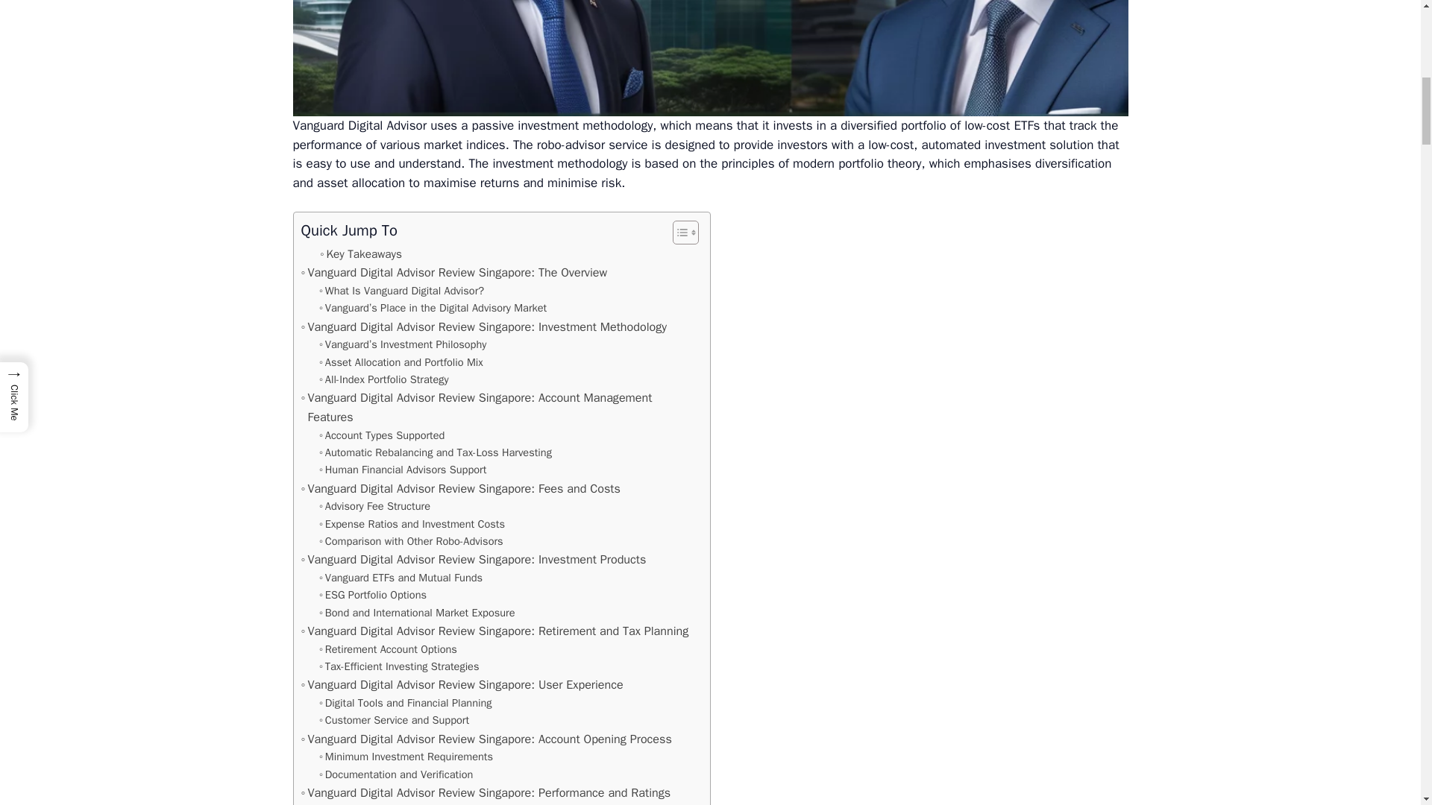  I want to click on What Is Vanguard Digital Advisor?, so click(401, 291).